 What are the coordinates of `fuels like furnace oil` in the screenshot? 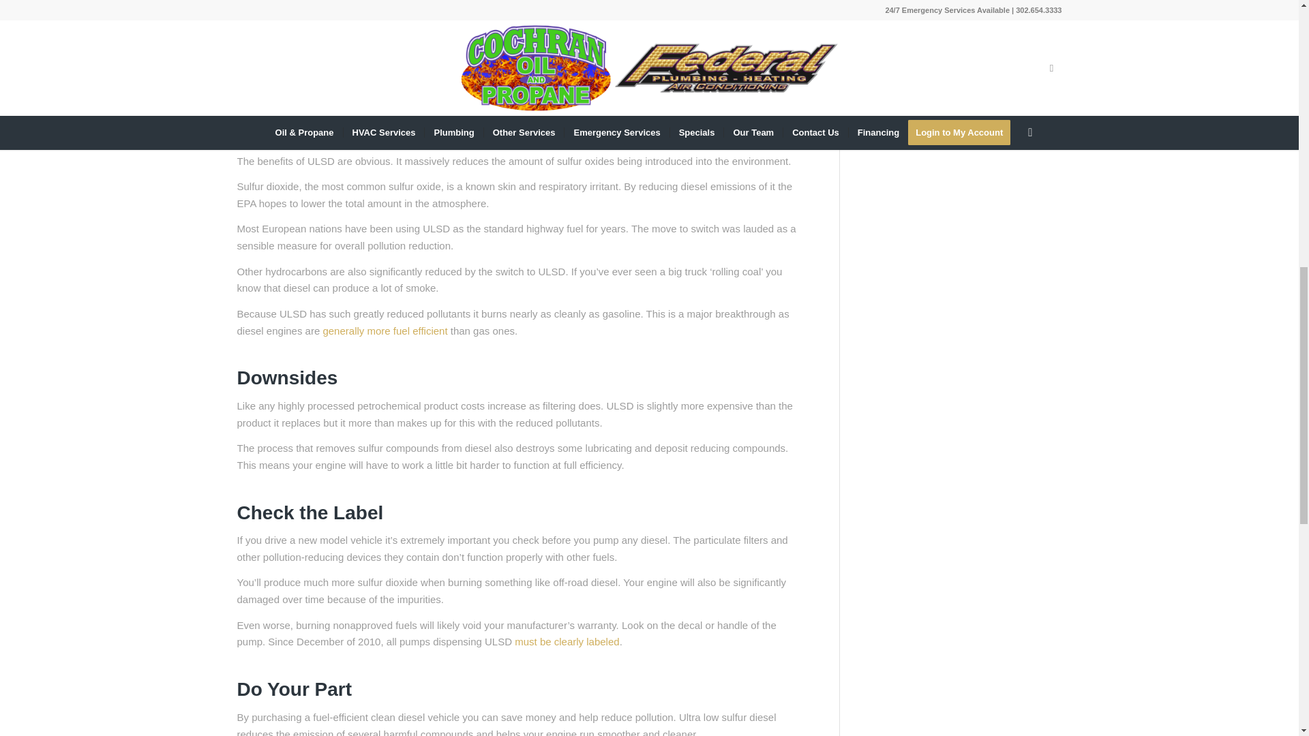 It's located at (545, 85).